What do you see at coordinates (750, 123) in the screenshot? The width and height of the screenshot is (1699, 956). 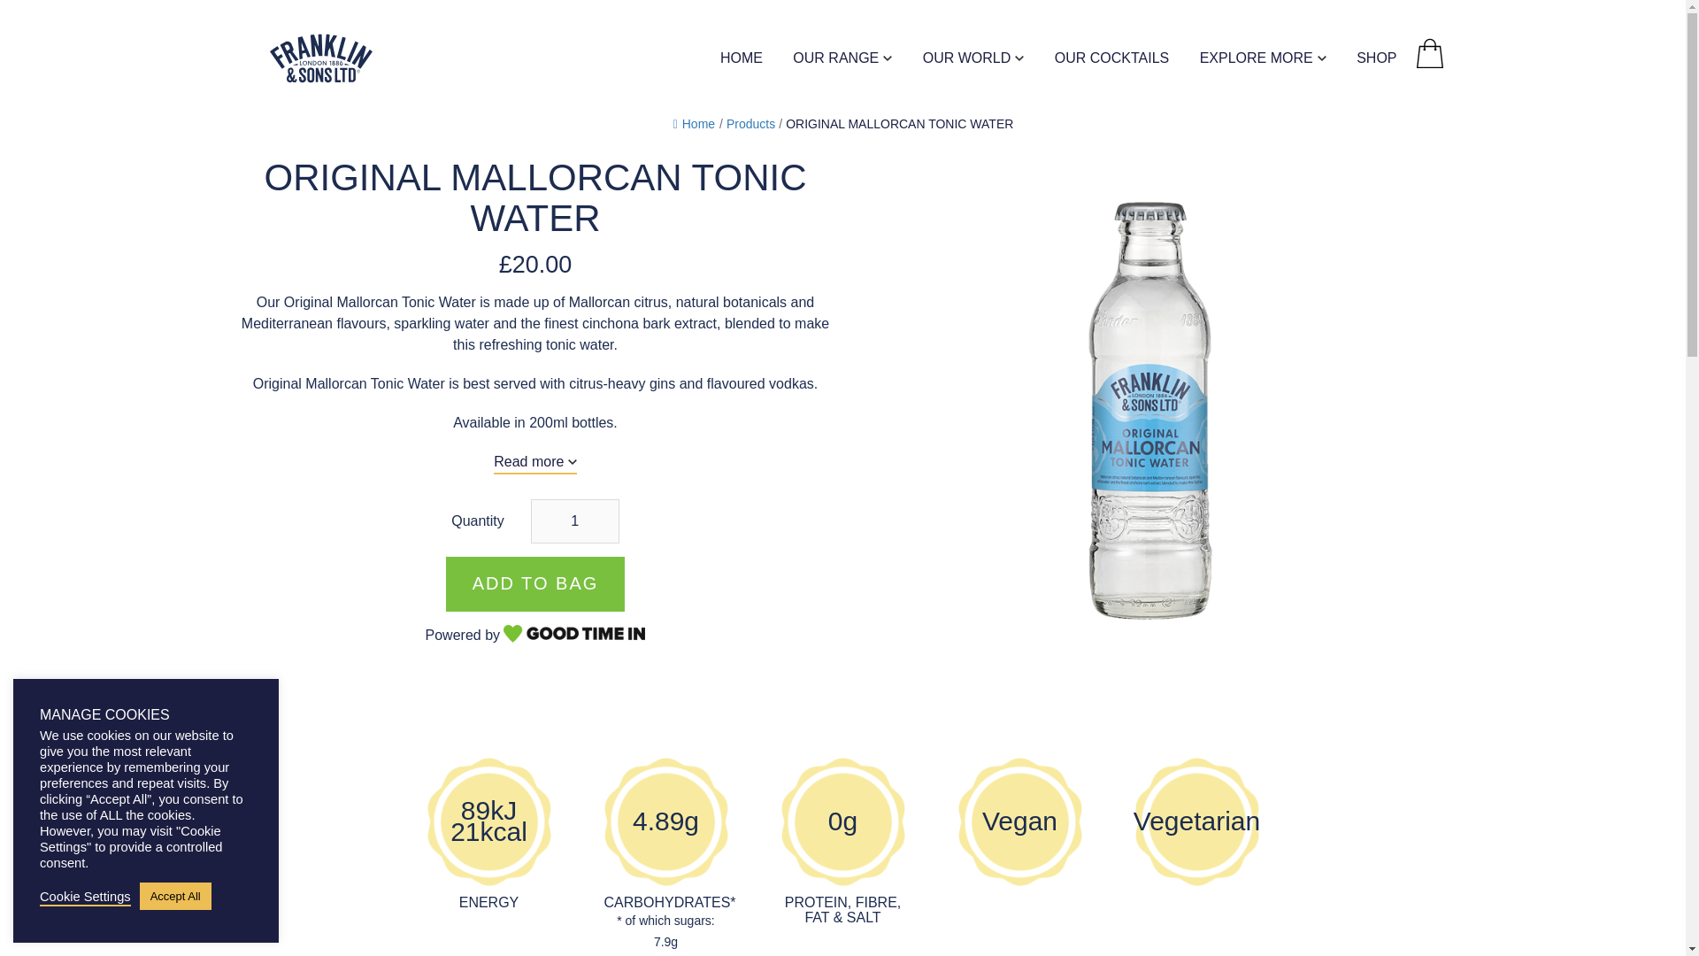 I see `Products` at bounding box center [750, 123].